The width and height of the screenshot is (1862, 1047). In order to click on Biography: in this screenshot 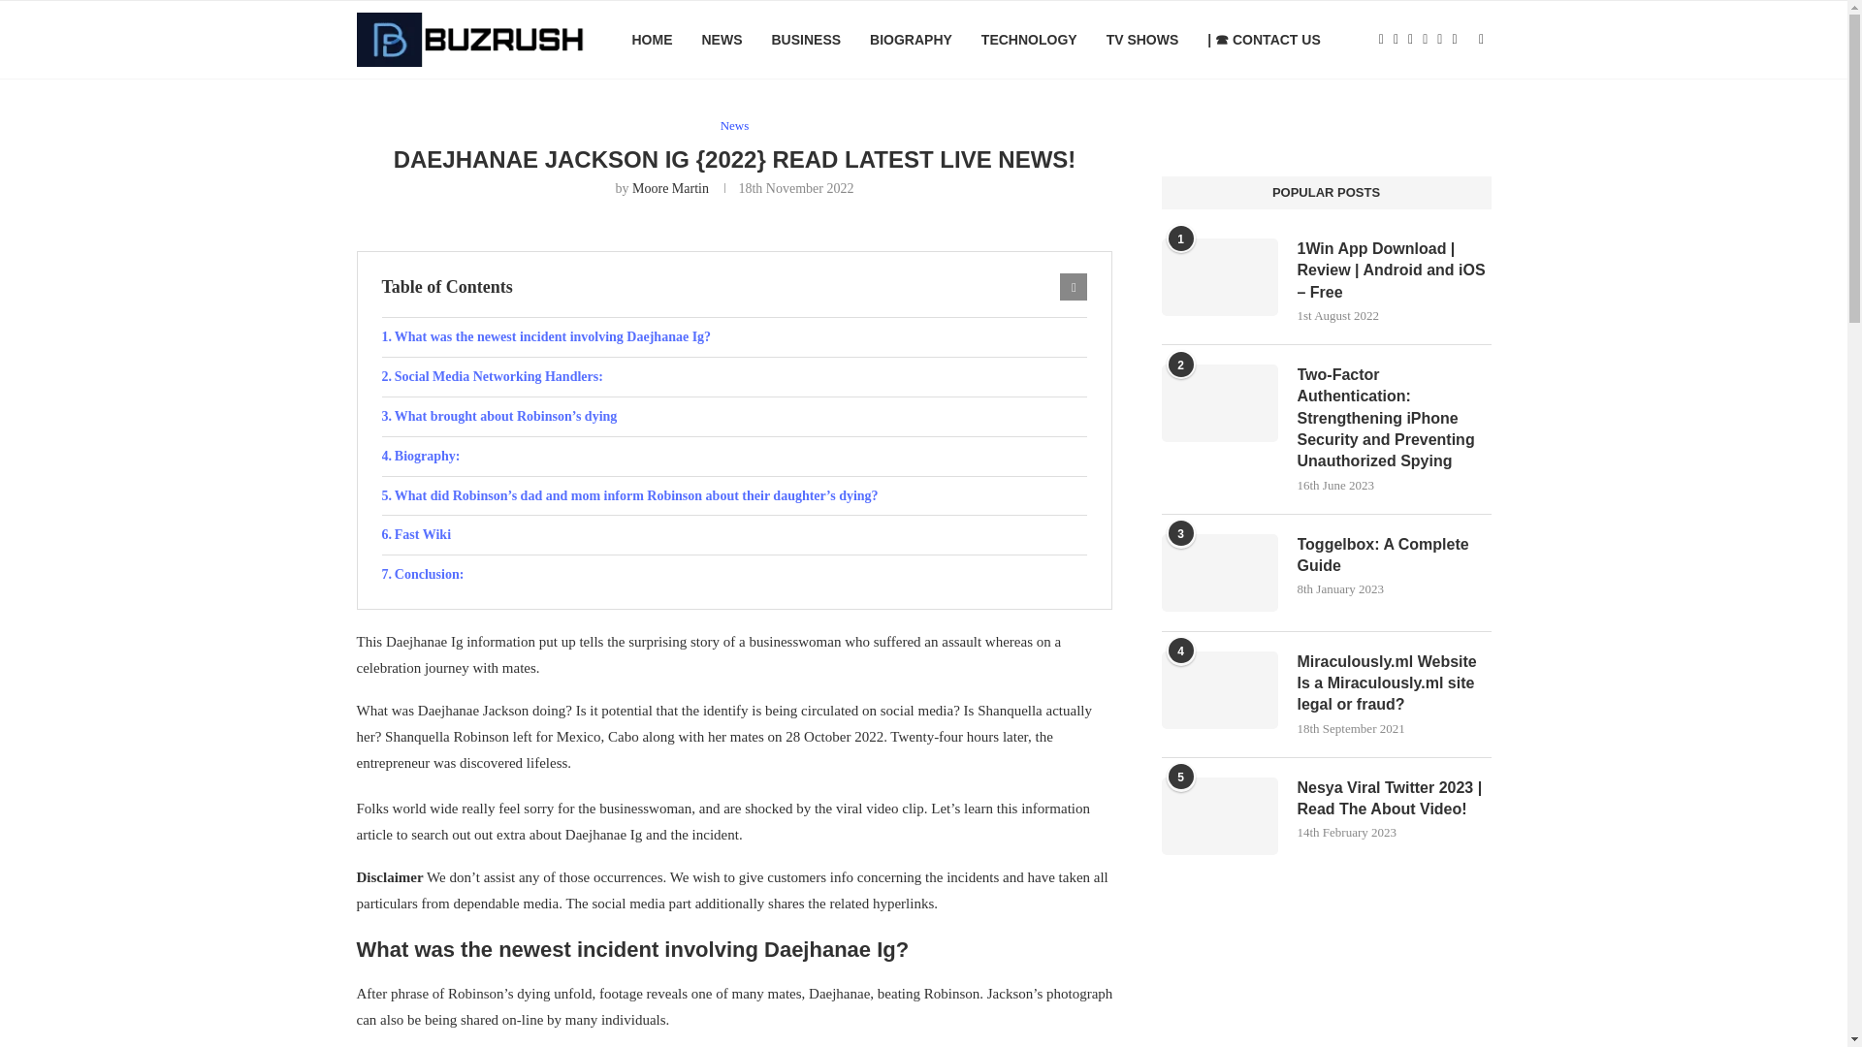, I will do `click(734, 457)`.